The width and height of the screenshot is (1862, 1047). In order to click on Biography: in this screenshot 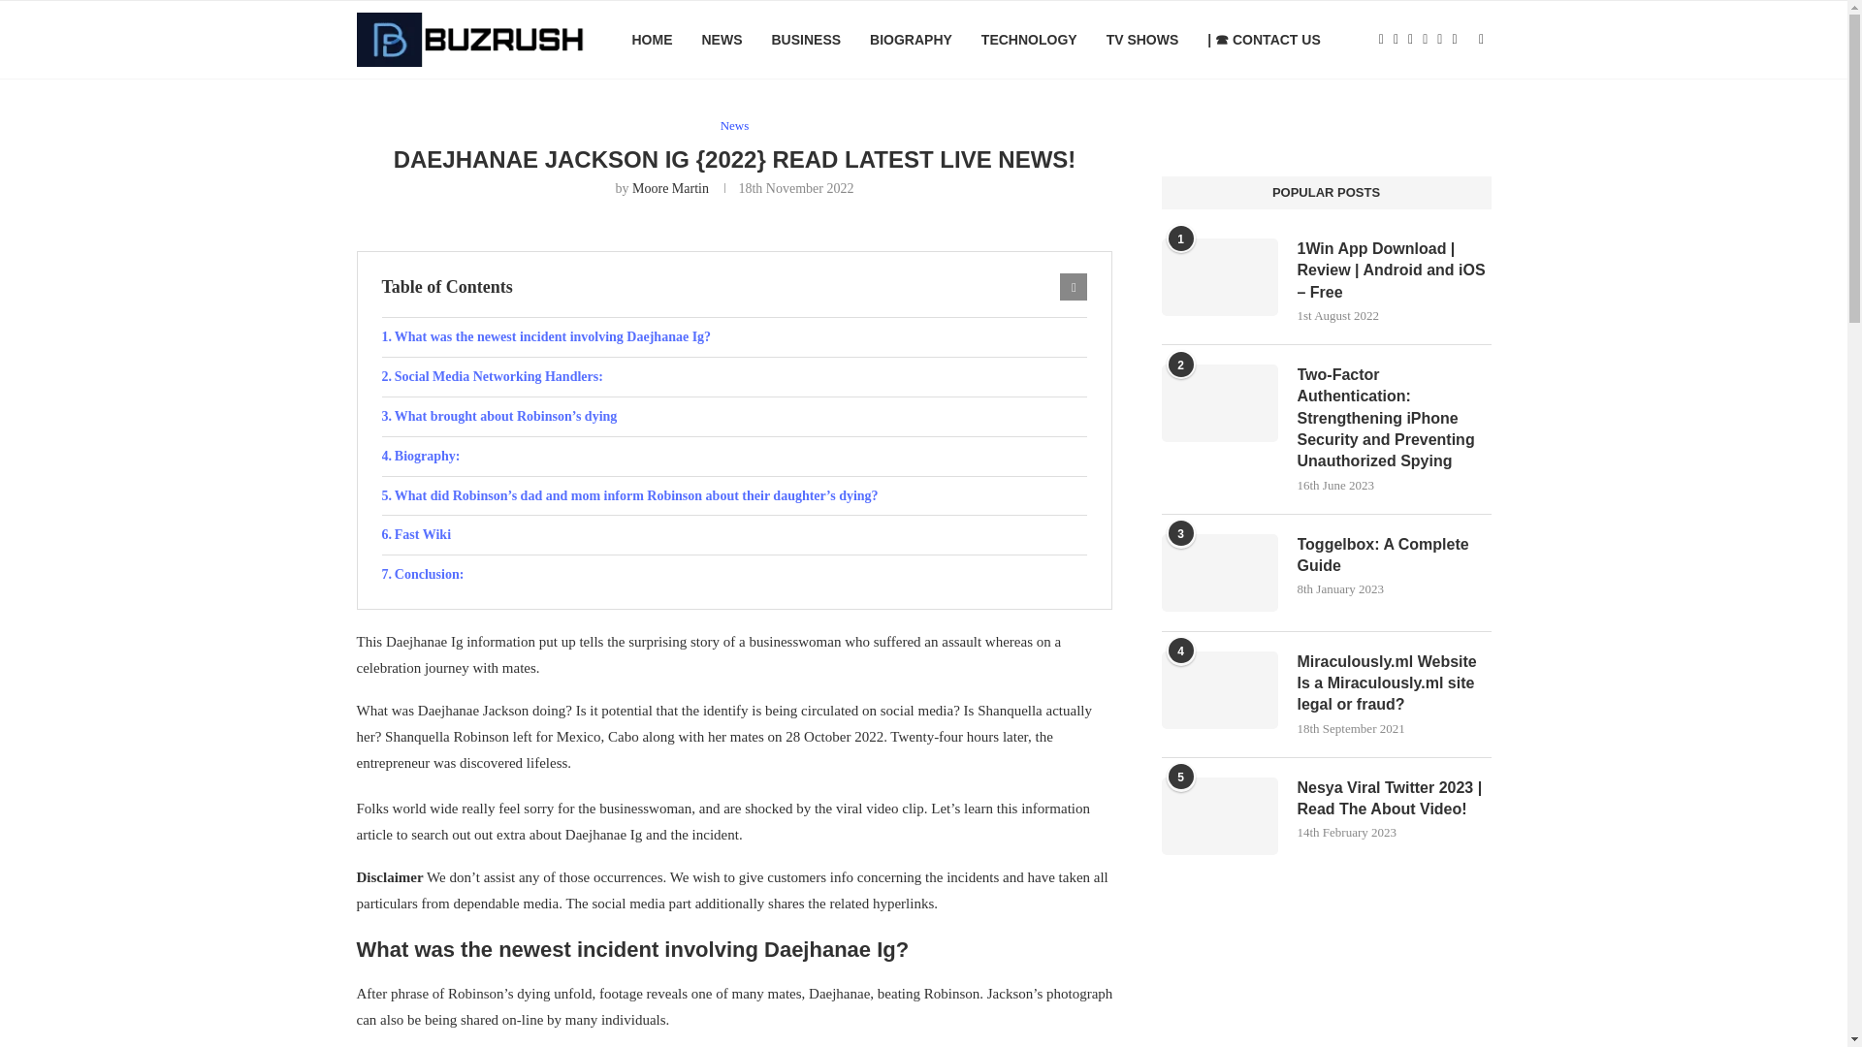, I will do `click(734, 457)`.